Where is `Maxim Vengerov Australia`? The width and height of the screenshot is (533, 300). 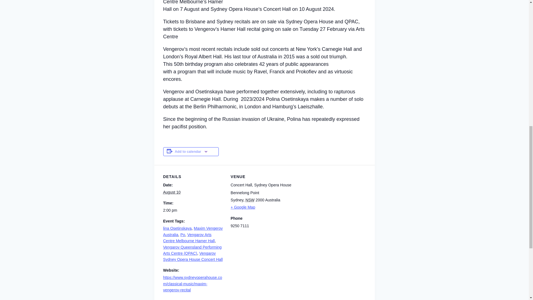
Maxim Vengerov Australia is located at coordinates (193, 231).